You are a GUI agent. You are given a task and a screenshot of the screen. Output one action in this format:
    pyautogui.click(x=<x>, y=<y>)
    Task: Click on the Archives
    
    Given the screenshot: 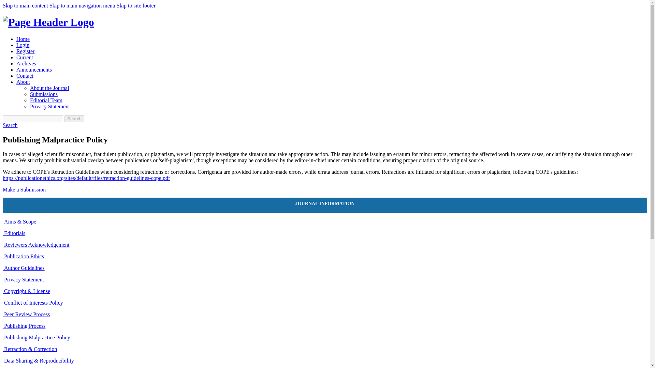 What is the action you would take?
    pyautogui.click(x=26, y=63)
    